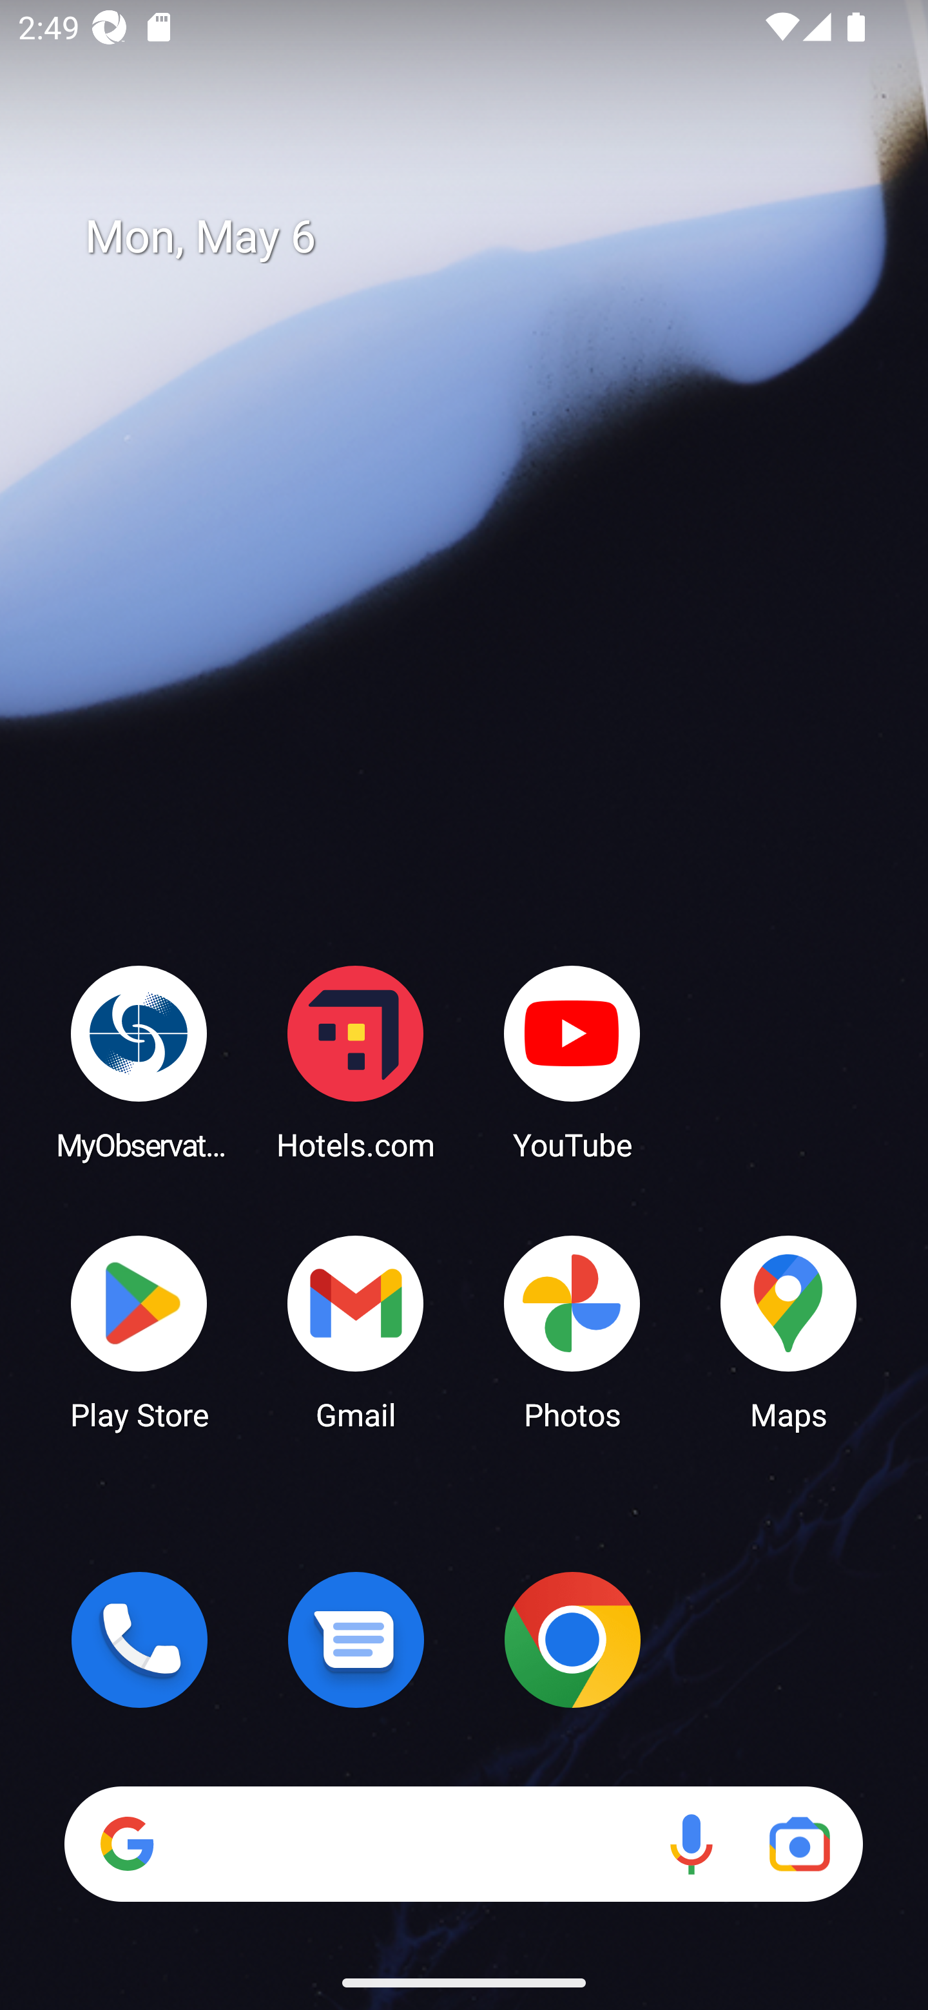  What do you see at coordinates (691, 1844) in the screenshot?
I see `Voice search` at bounding box center [691, 1844].